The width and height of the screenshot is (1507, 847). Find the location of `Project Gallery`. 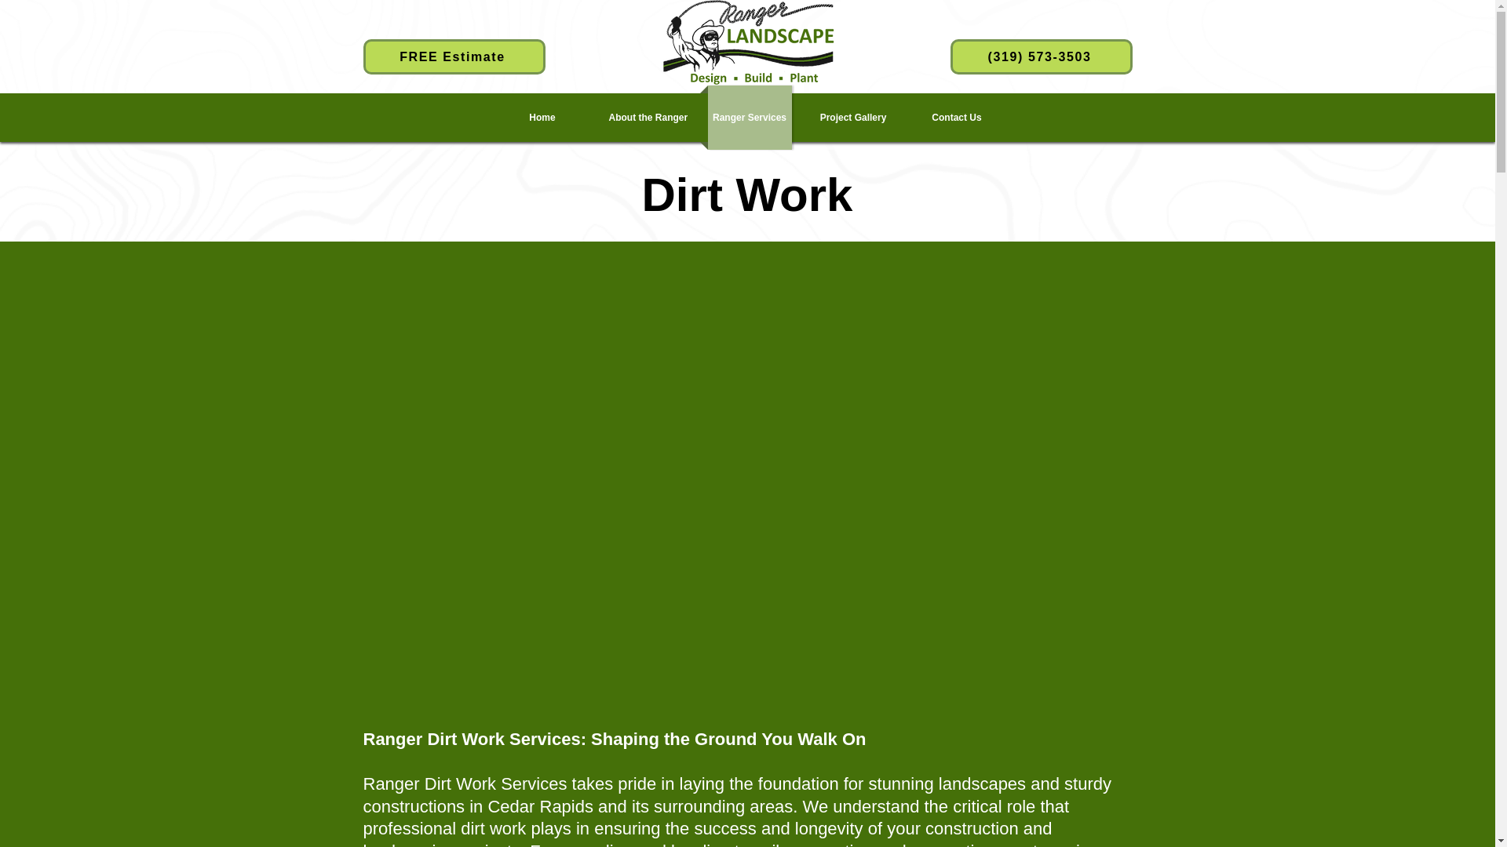

Project Gallery is located at coordinates (852, 118).